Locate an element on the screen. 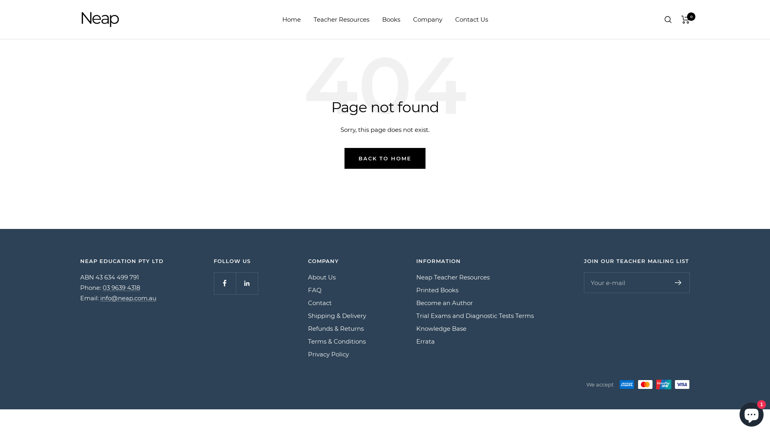 This screenshot has width=770, height=433. Shipping & Delivery is located at coordinates (337, 316).